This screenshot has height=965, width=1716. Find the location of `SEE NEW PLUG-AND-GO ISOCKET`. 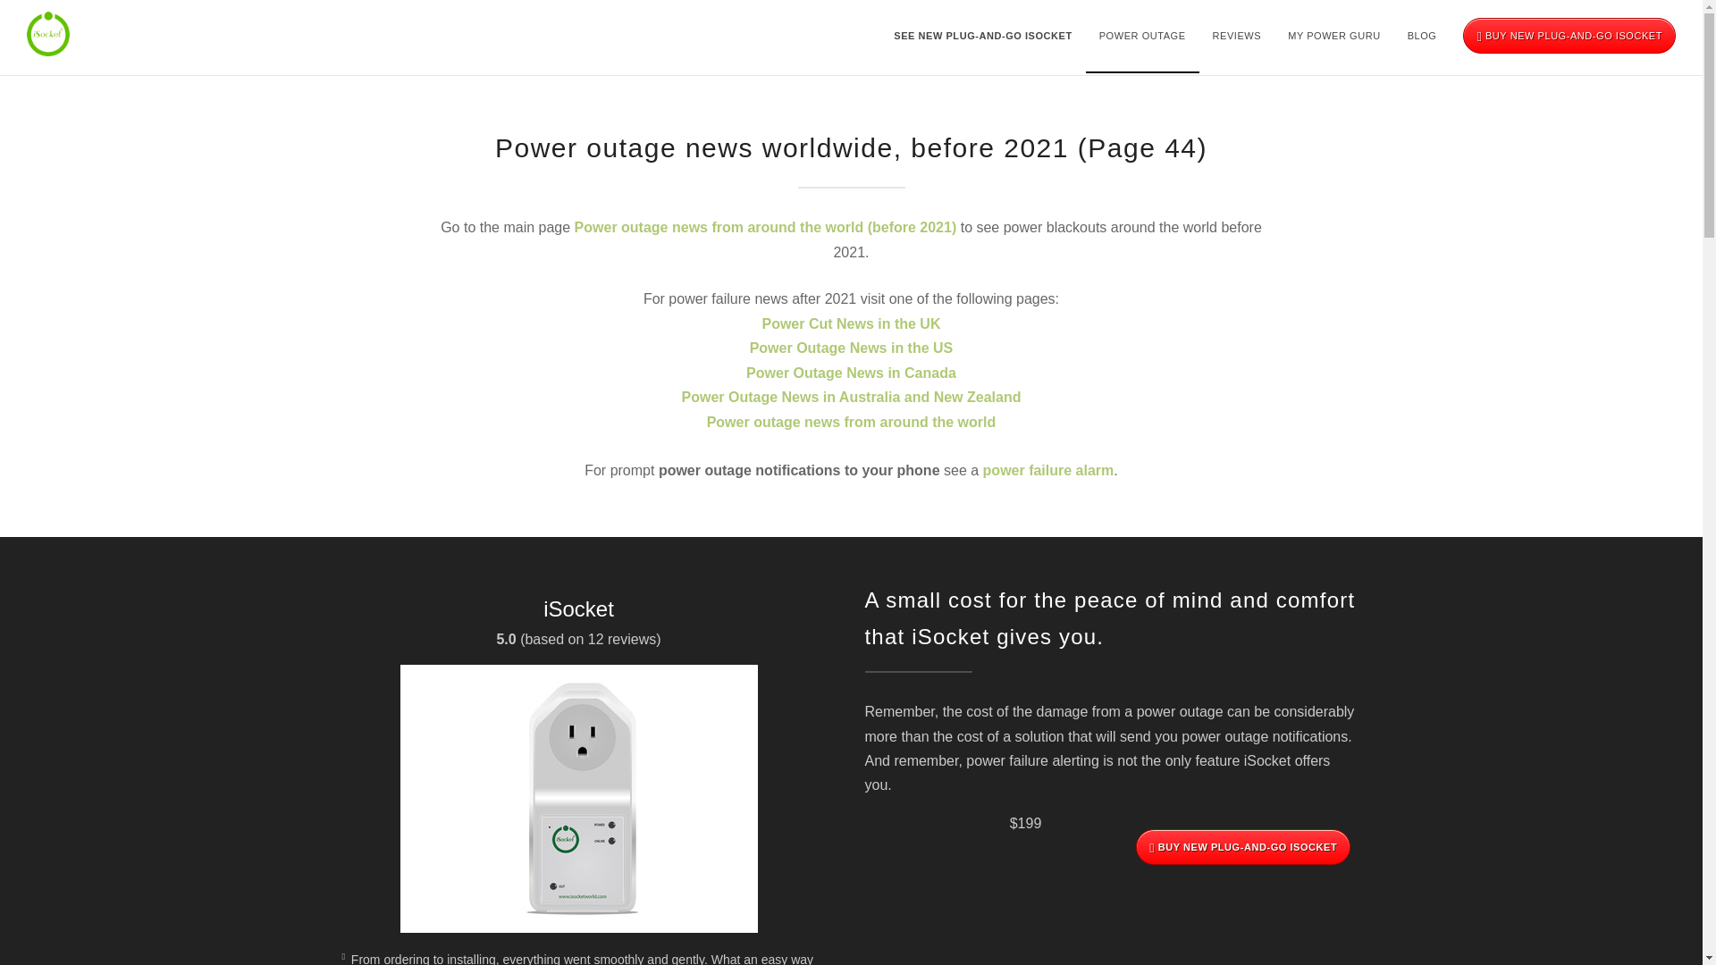

SEE NEW PLUG-AND-GO ISOCKET is located at coordinates (982, 36).